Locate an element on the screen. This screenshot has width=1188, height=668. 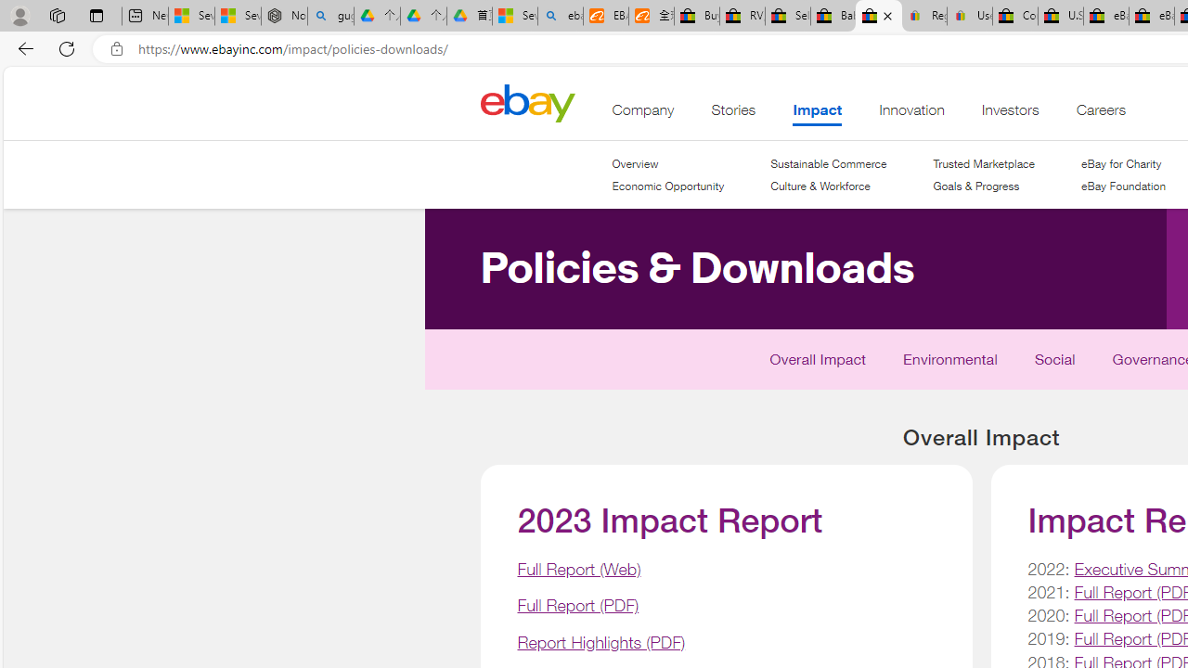
Overall Impact is located at coordinates (819, 364).